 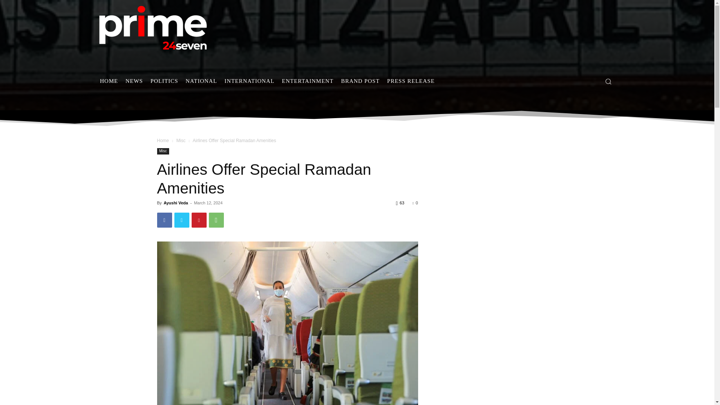 I want to click on Twitter, so click(x=181, y=220).